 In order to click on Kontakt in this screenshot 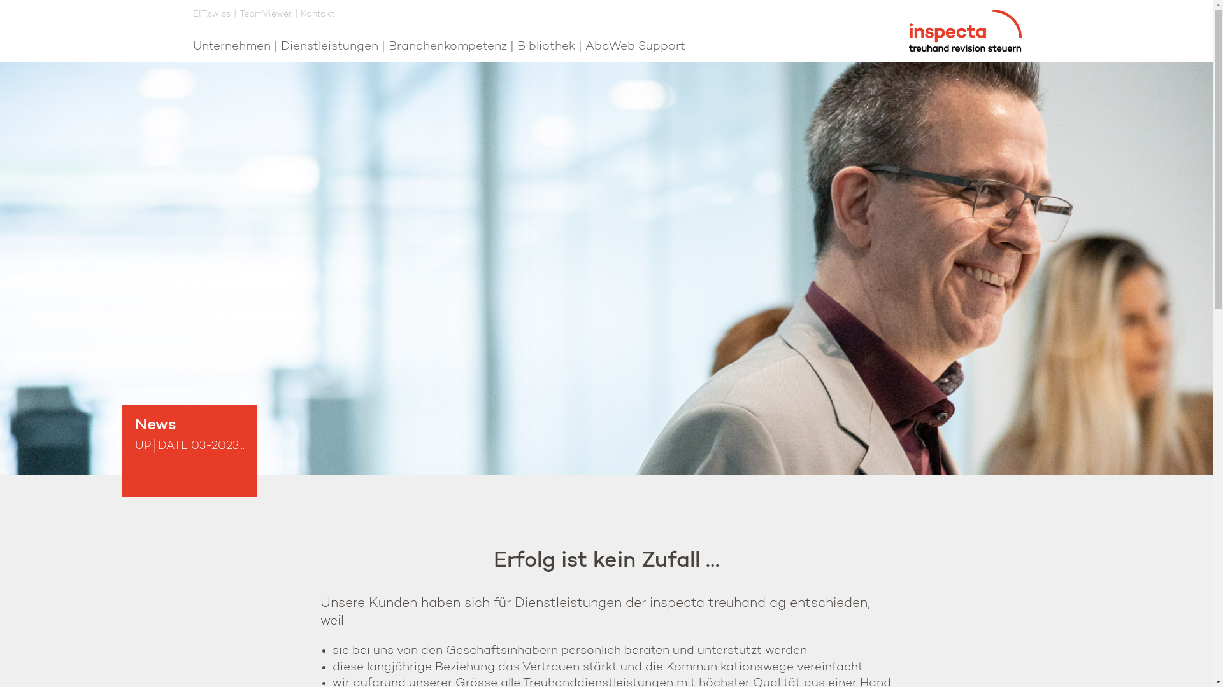, I will do `click(318, 15)`.